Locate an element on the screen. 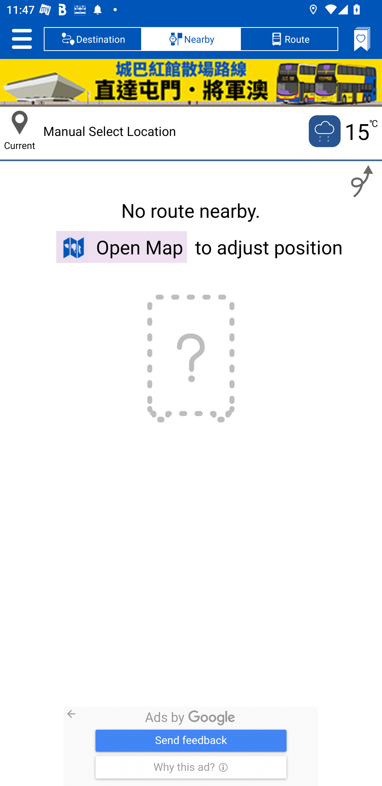 This screenshot has width=382, height=786. Bookmarks is located at coordinates (362, 39).